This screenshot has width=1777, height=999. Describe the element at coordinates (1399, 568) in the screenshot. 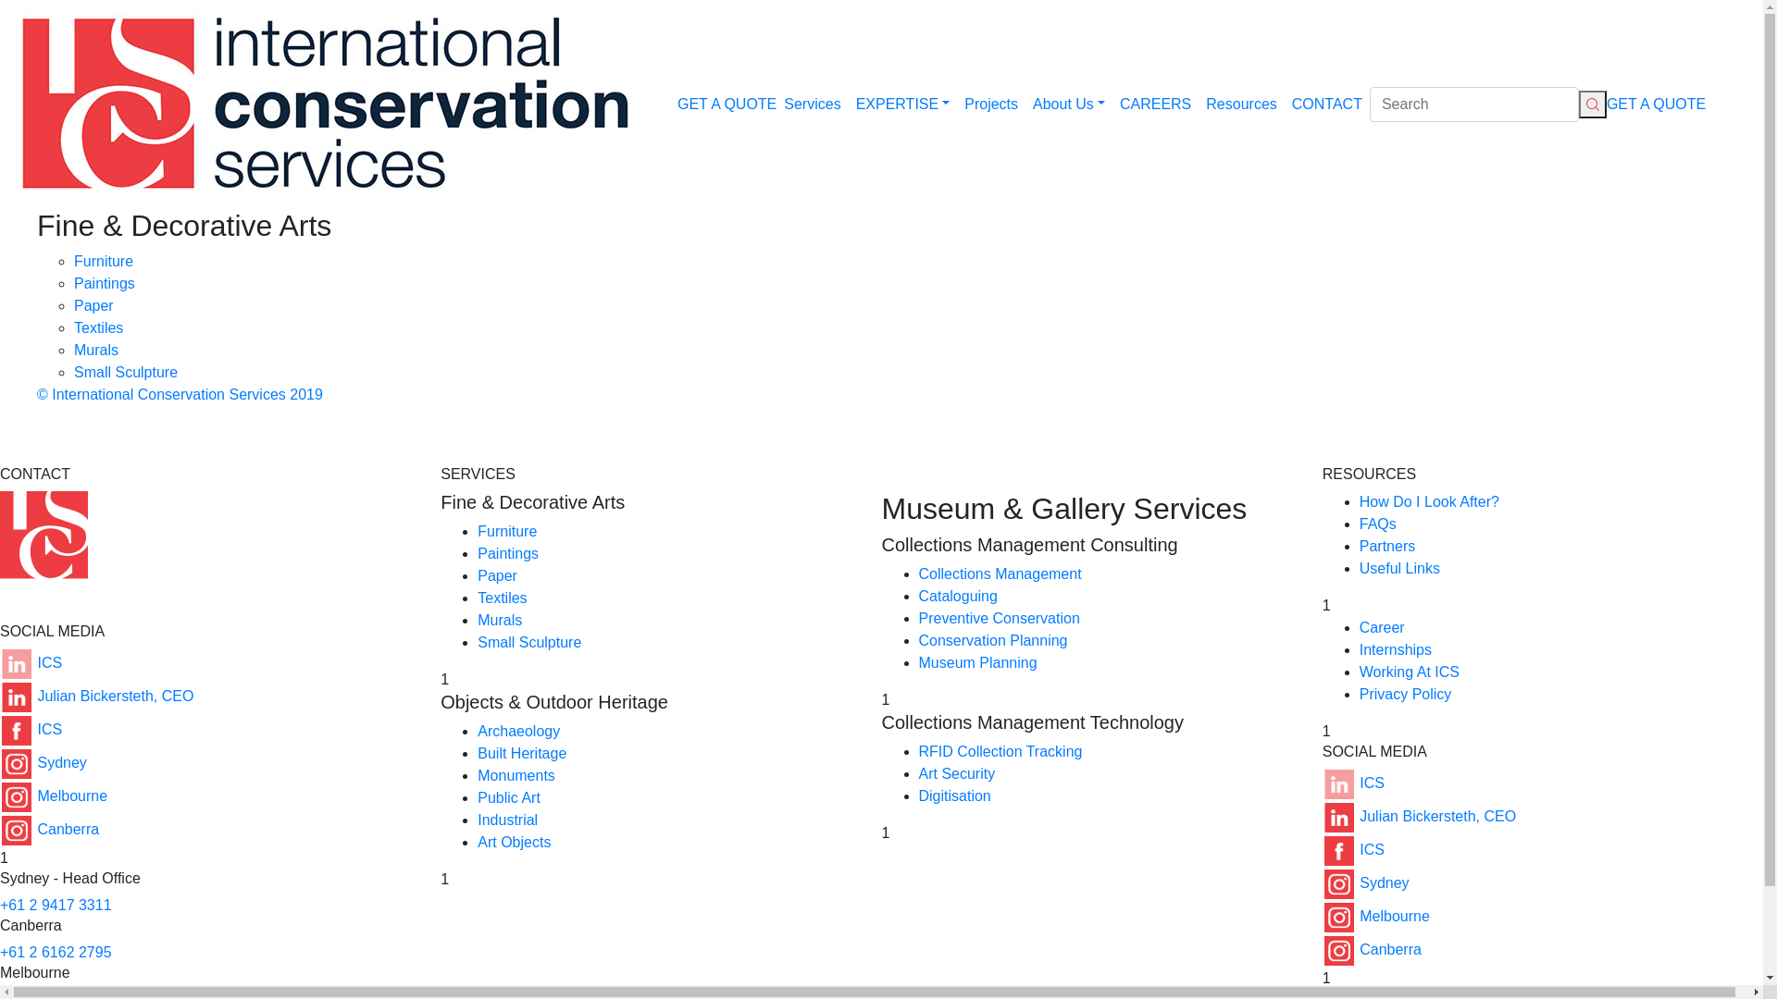

I see `Useful Links` at that location.